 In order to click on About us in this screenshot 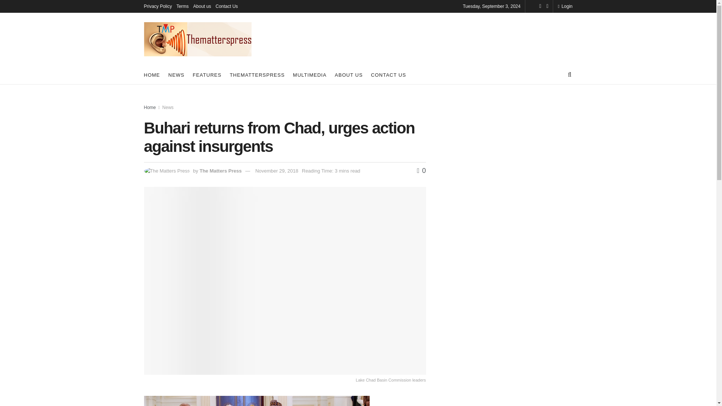, I will do `click(202, 6)`.